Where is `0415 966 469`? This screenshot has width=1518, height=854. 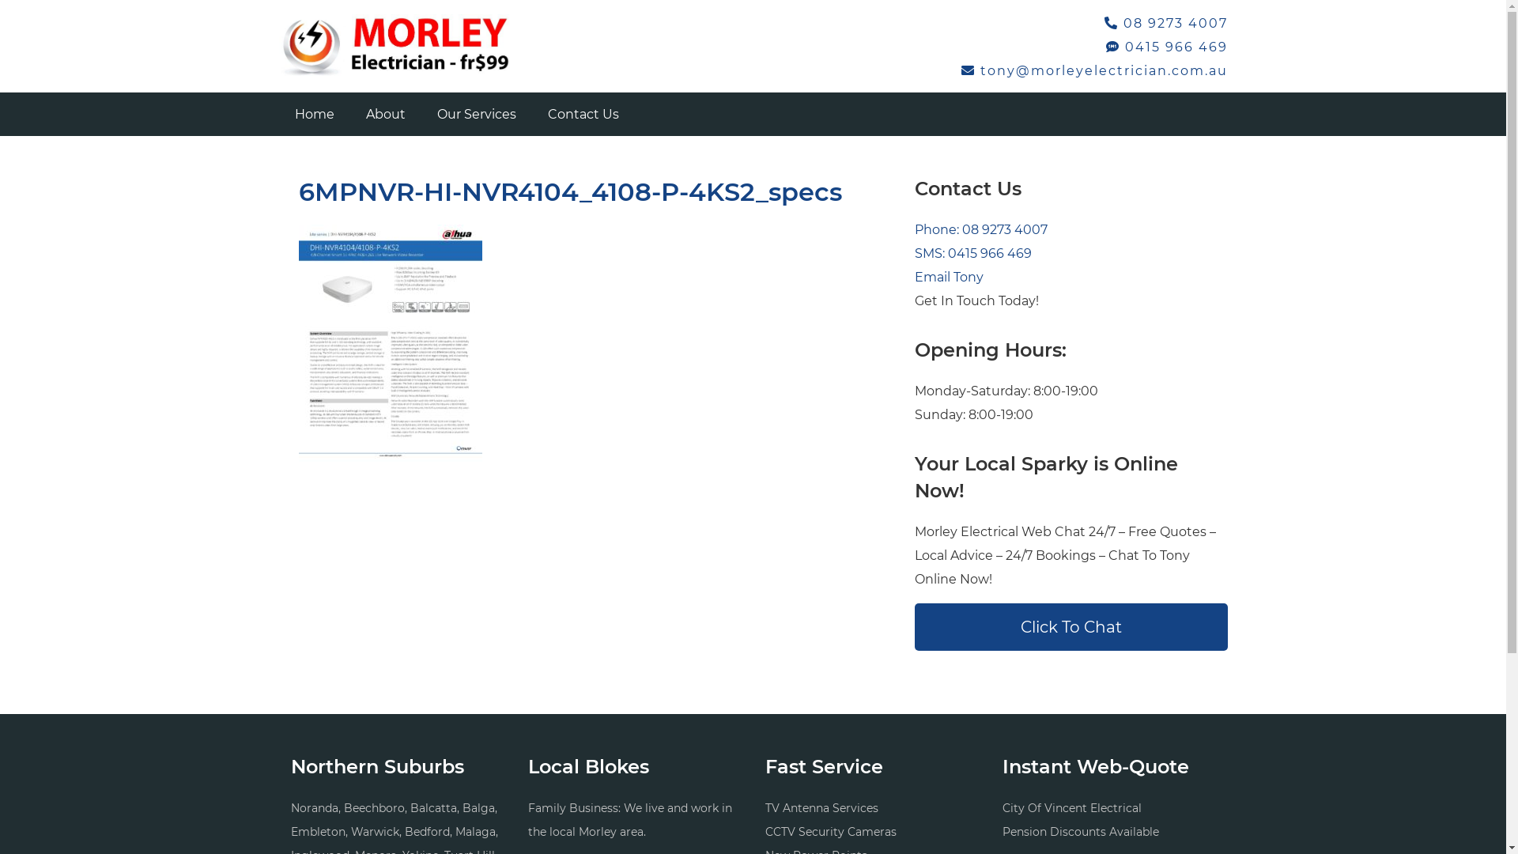
0415 966 469 is located at coordinates (1166, 47).